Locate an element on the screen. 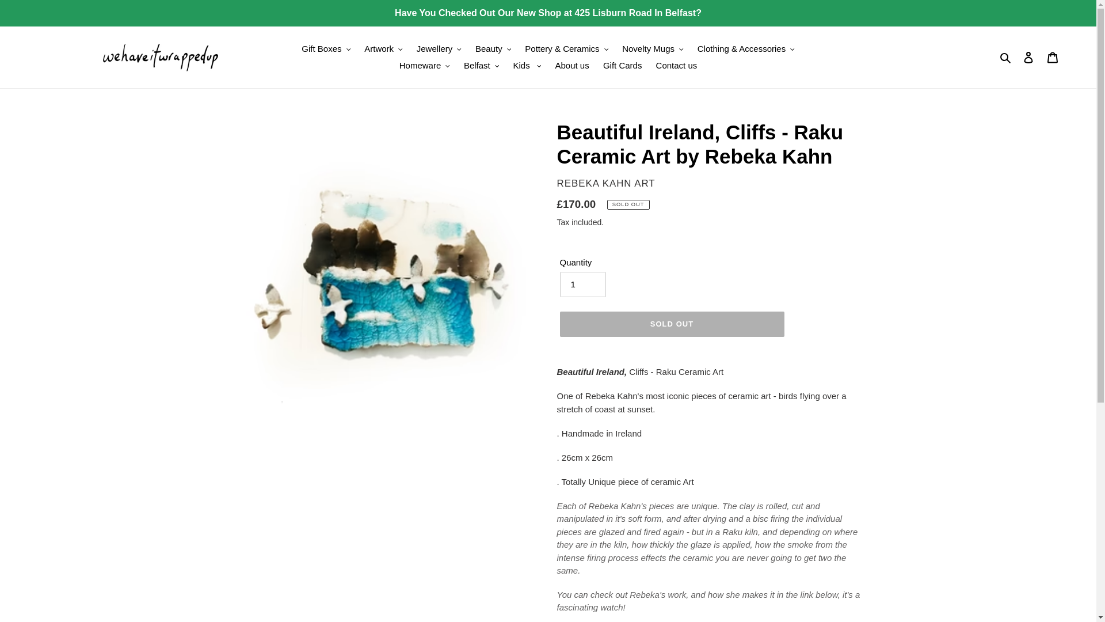 The image size is (1105, 622). 1 is located at coordinates (582, 285).